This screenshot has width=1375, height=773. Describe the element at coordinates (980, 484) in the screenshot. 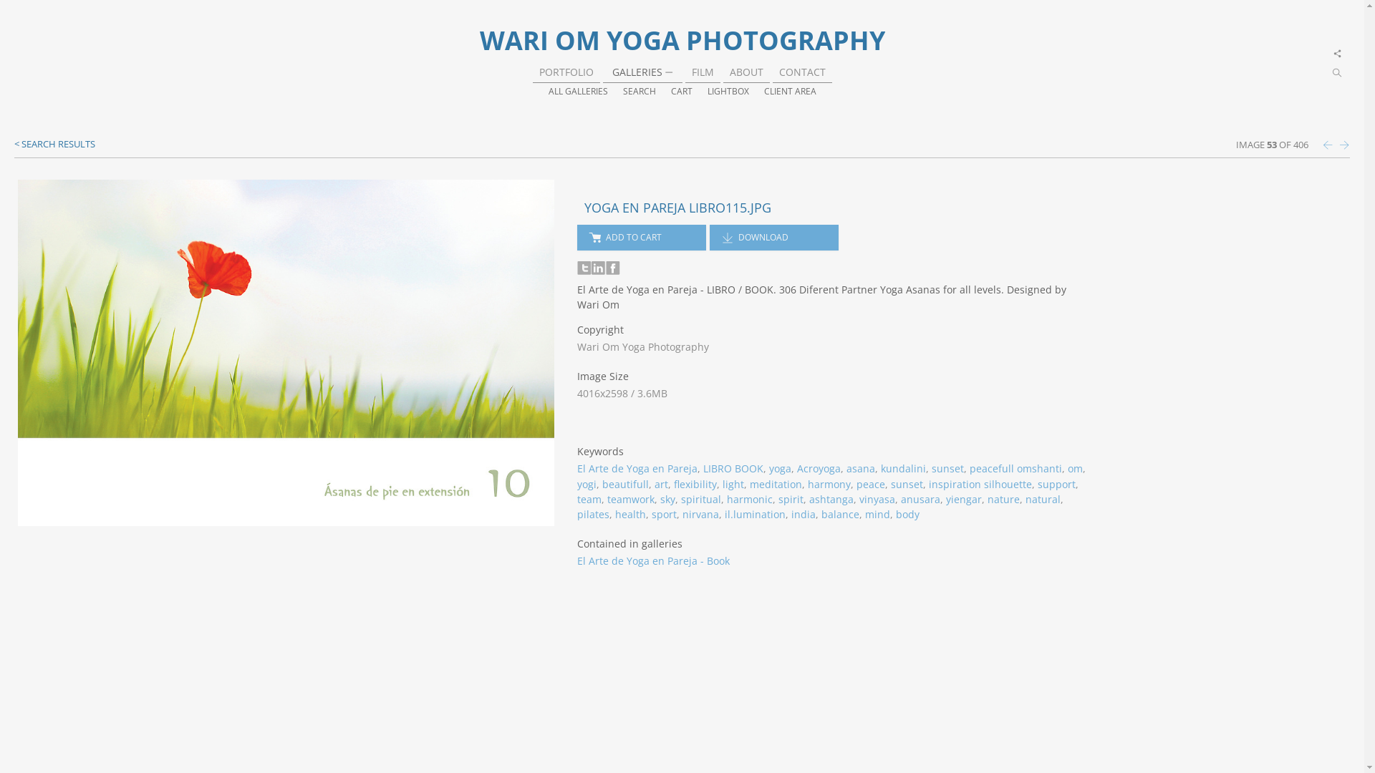

I see `inspiration silhouette` at that location.